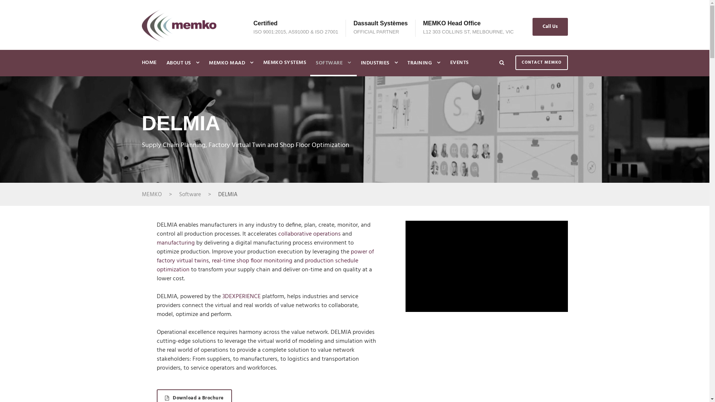  I want to click on HOME, so click(149, 67).